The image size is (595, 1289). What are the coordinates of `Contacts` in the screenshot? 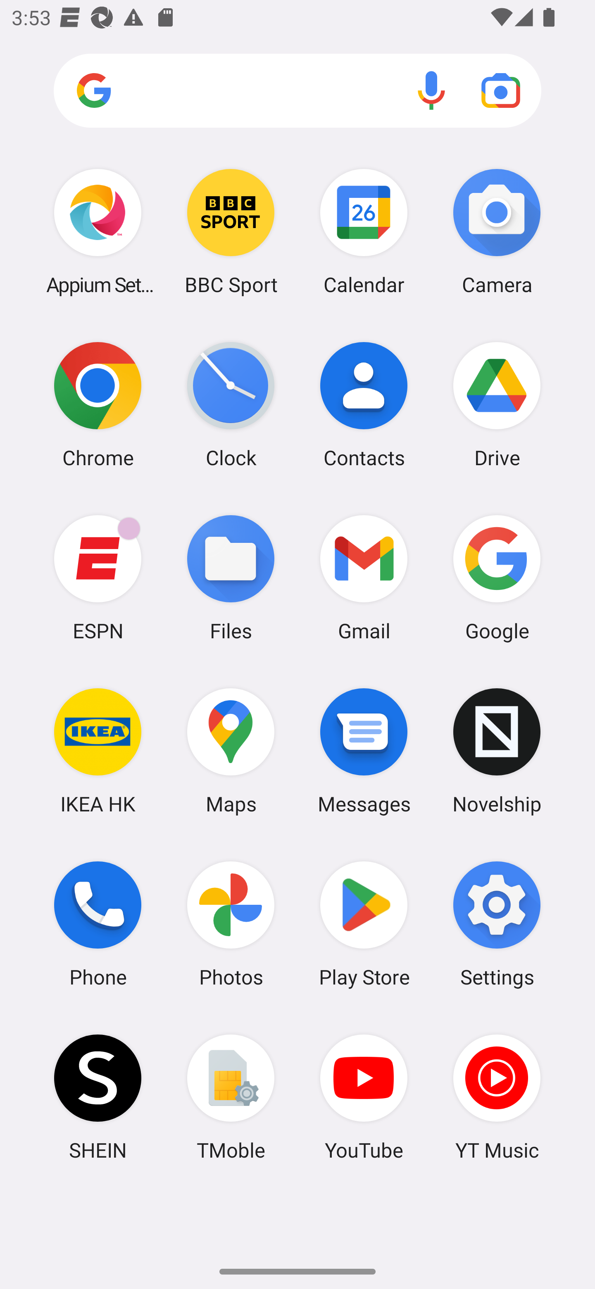 It's located at (364, 404).